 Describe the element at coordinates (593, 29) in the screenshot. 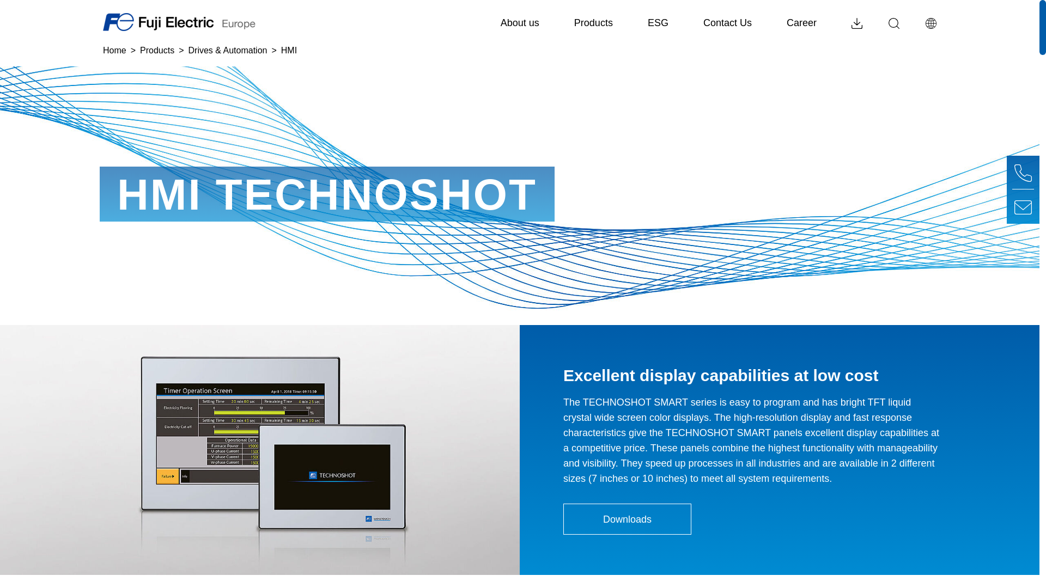

I see `To Home Page` at that location.